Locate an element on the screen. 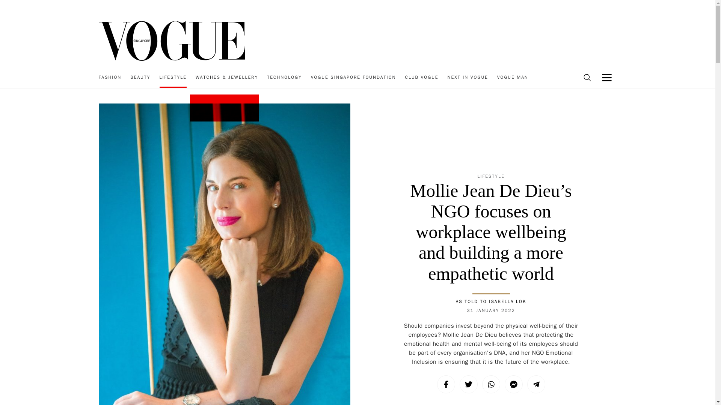  Facebook Messender is located at coordinates (514, 384).